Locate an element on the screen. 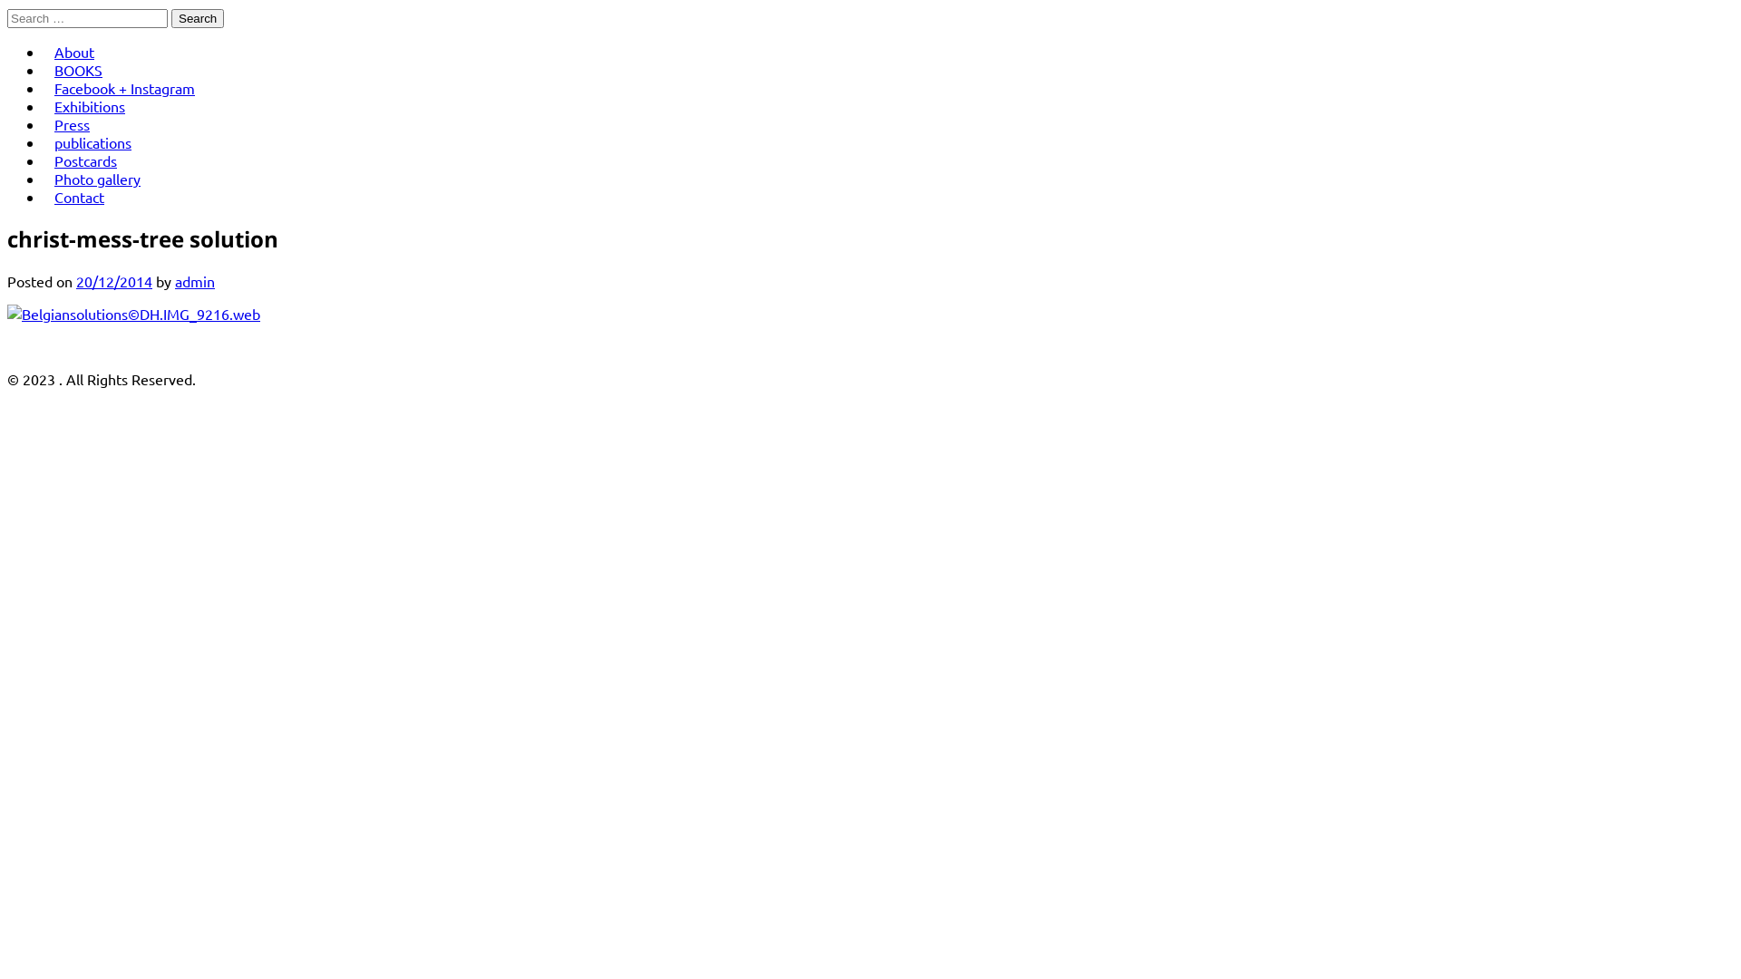  Facebook + Instagram is located at coordinates (125, 88).